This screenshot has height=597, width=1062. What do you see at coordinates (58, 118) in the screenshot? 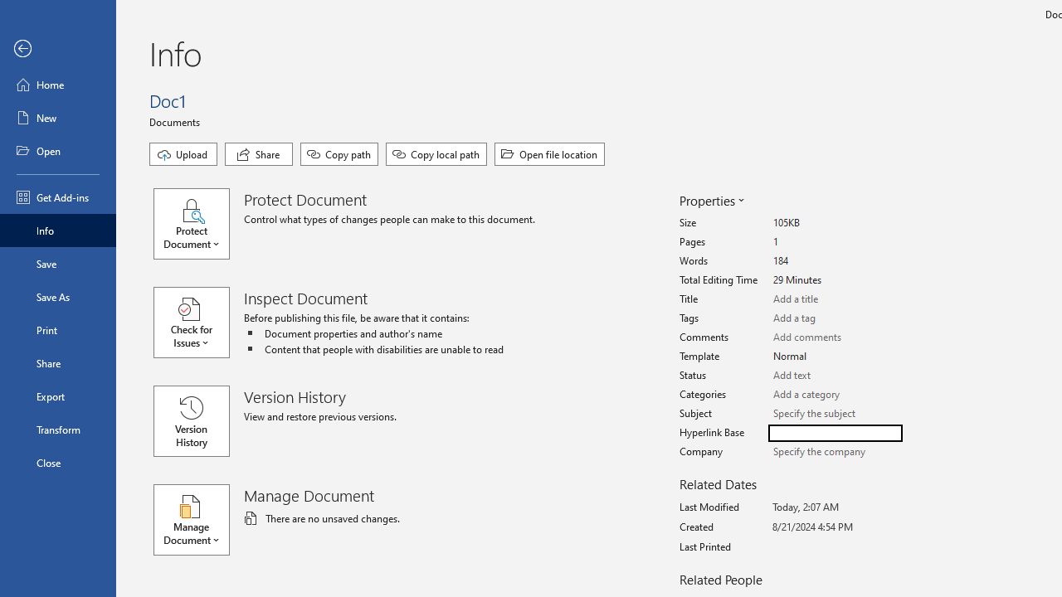
I see `New` at bounding box center [58, 118].